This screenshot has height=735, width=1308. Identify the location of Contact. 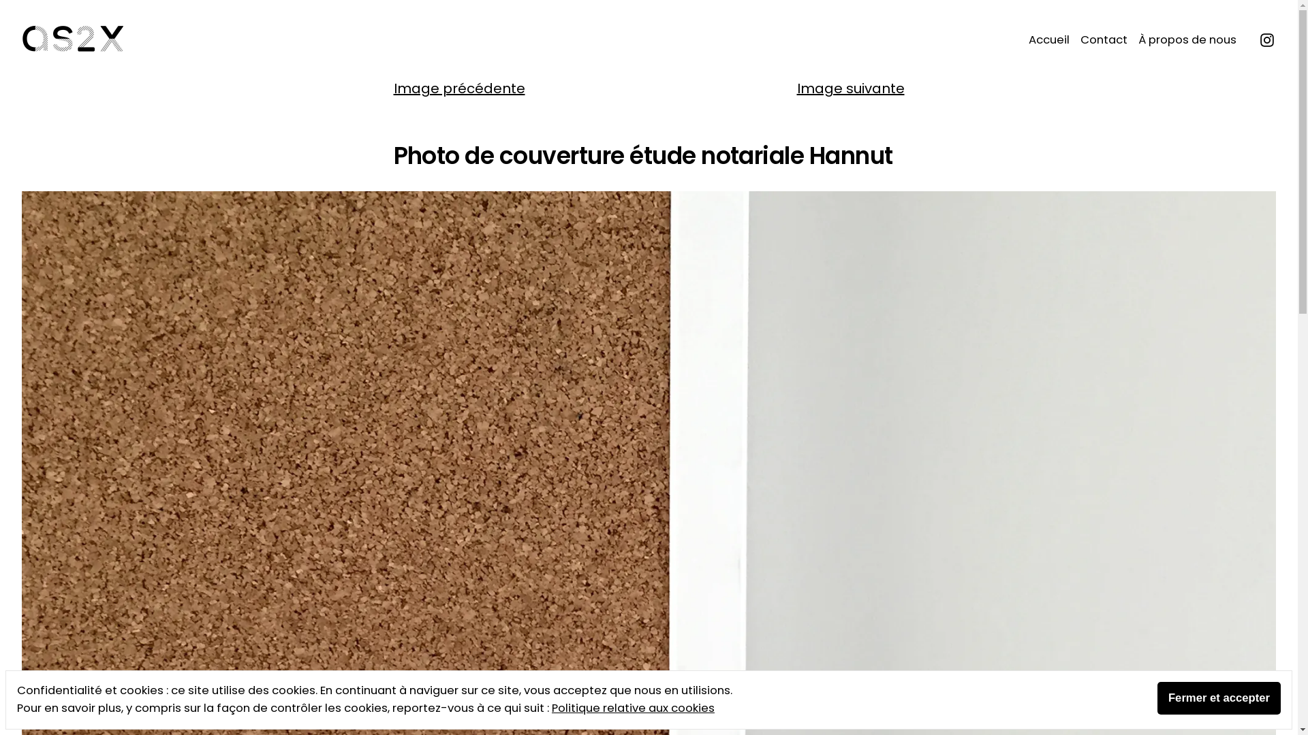
(1104, 41).